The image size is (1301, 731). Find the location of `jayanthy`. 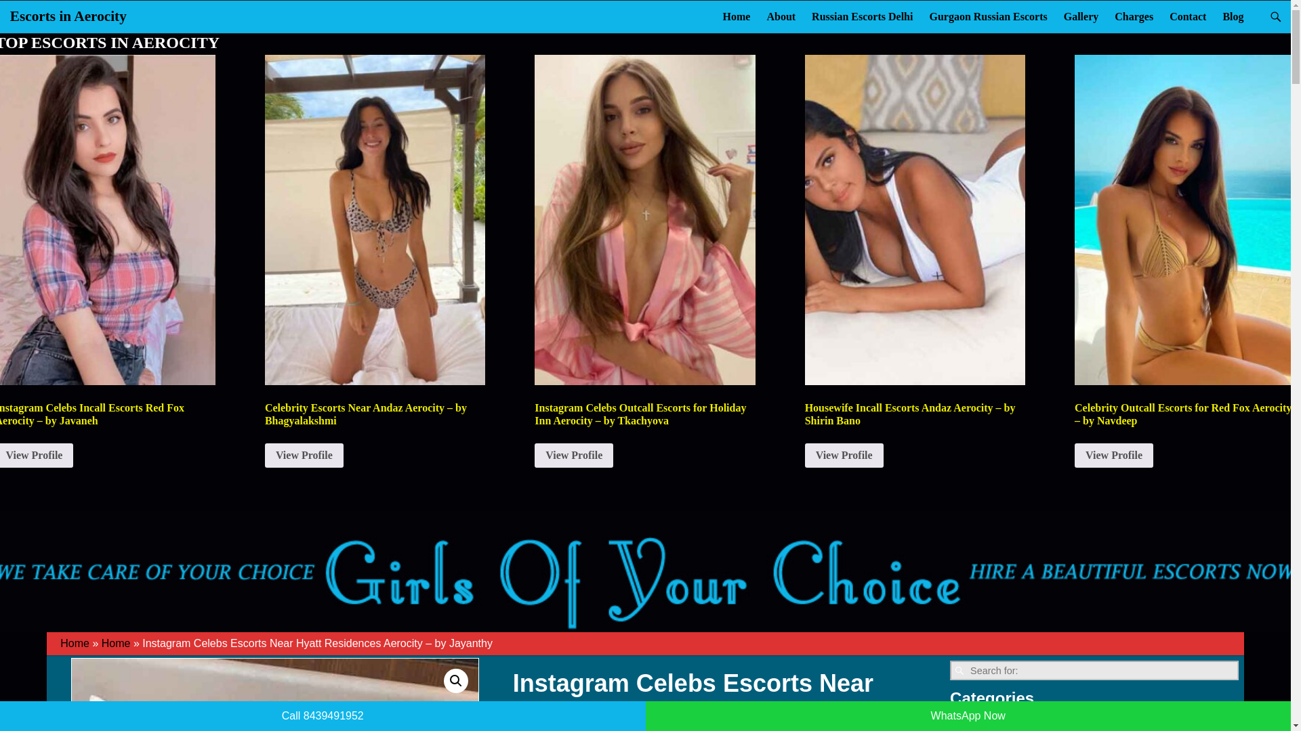

jayanthy is located at coordinates (275, 694).